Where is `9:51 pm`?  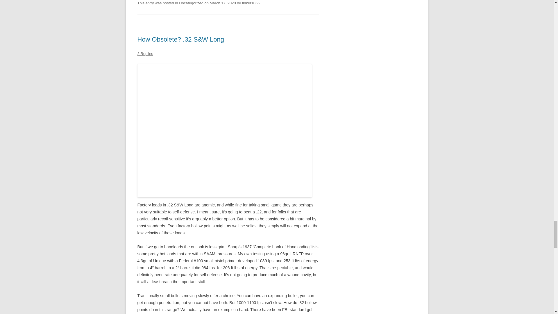 9:51 pm is located at coordinates (223, 3).